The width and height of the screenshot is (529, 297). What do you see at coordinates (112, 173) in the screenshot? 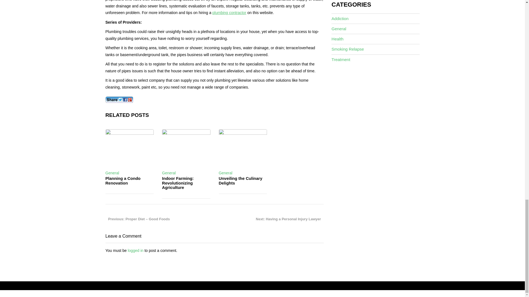
I see `General` at bounding box center [112, 173].